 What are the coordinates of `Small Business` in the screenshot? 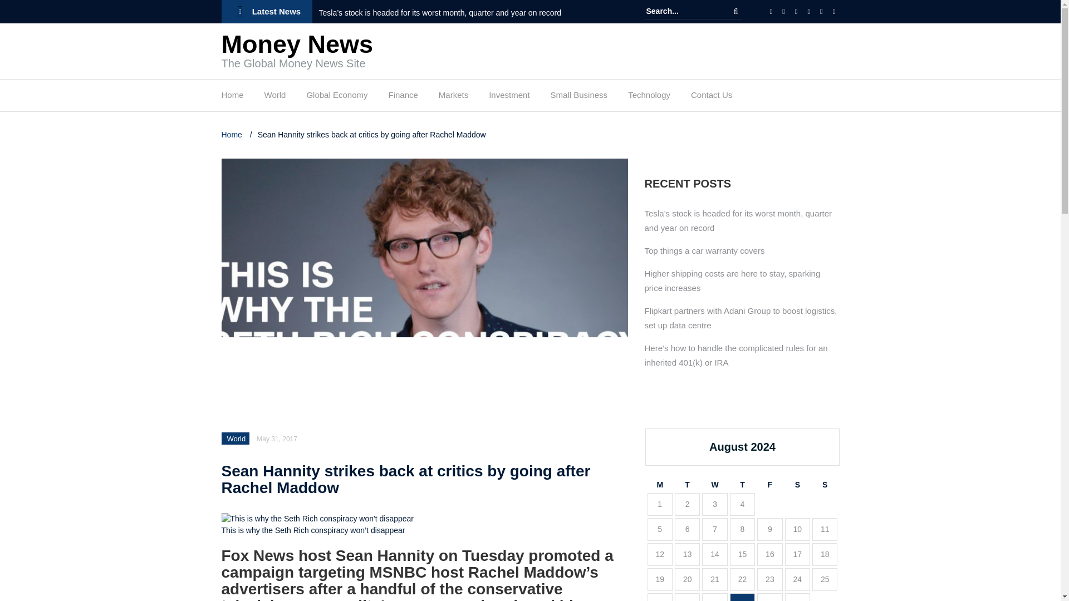 It's located at (579, 98).